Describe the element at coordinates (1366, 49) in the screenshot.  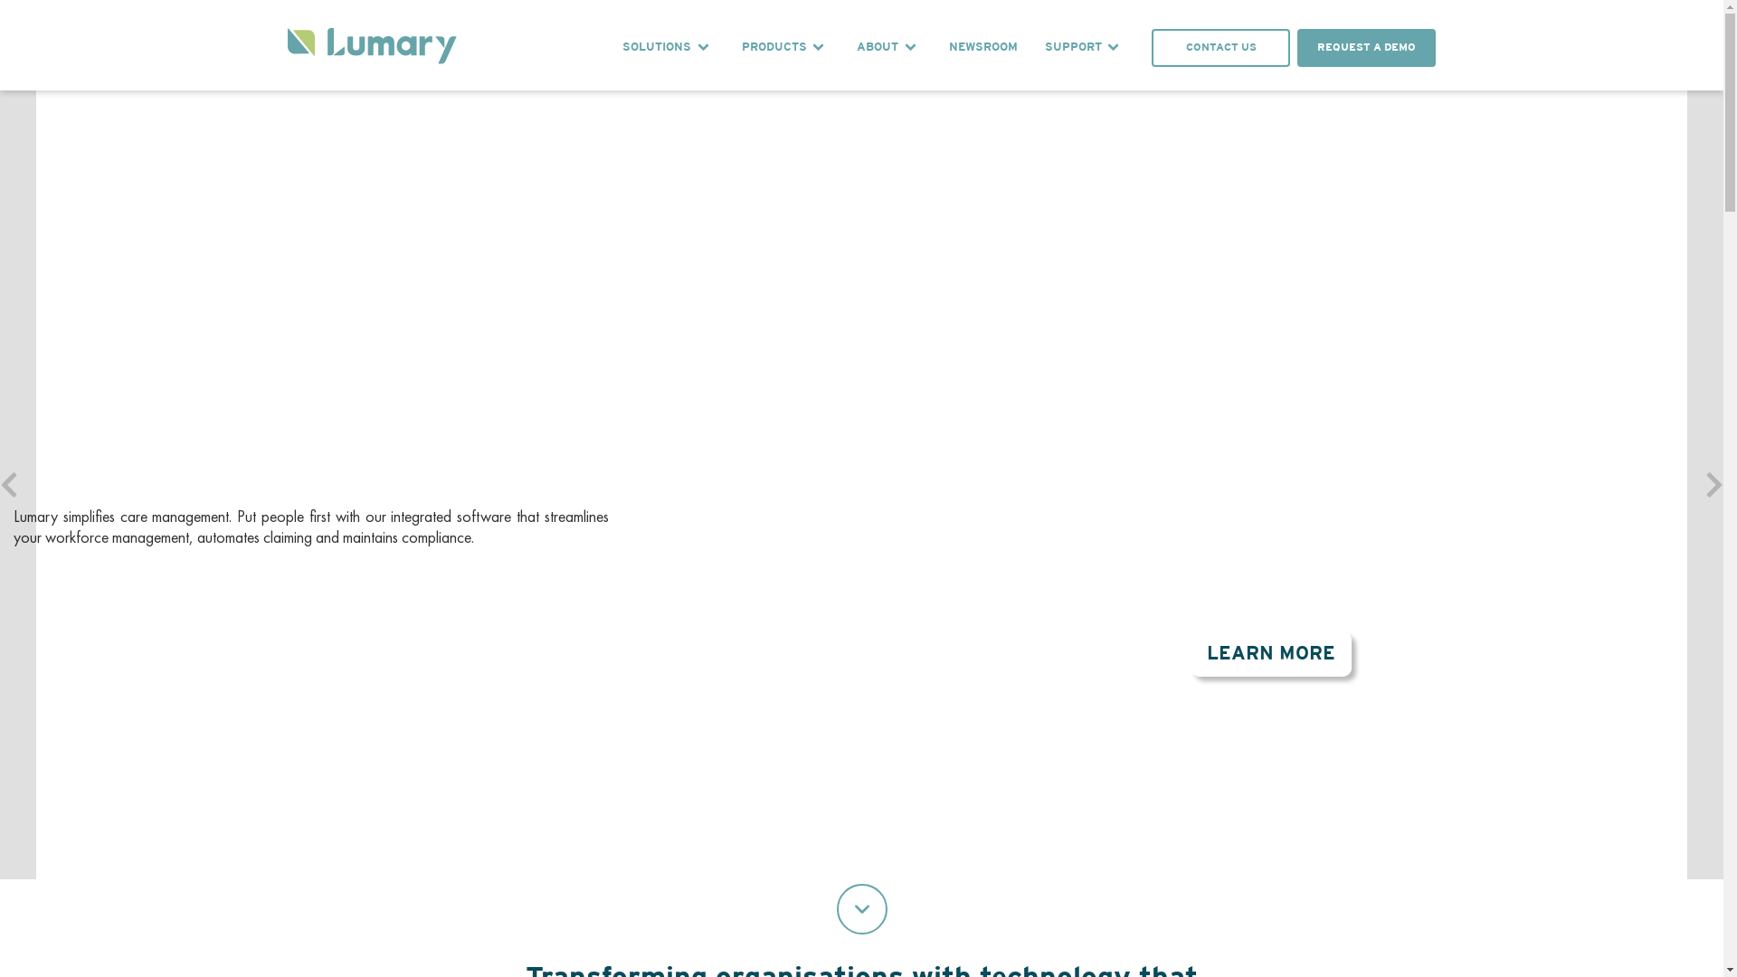
I see `REQUEST A DEMO` at that location.